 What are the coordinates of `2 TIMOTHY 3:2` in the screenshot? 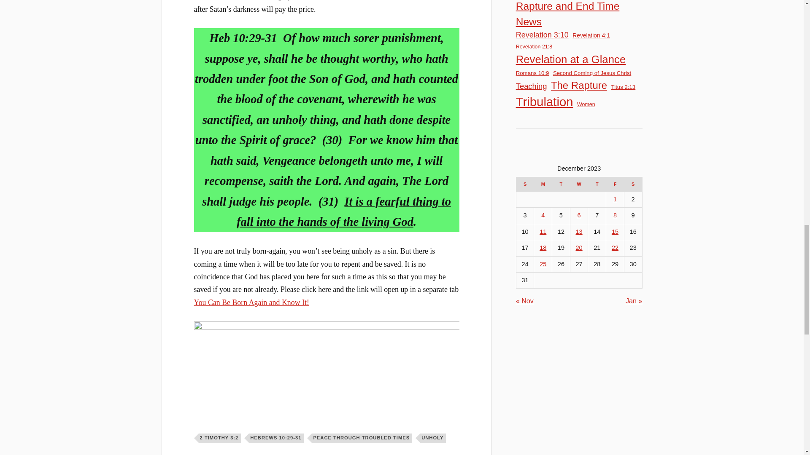 It's located at (220, 438).